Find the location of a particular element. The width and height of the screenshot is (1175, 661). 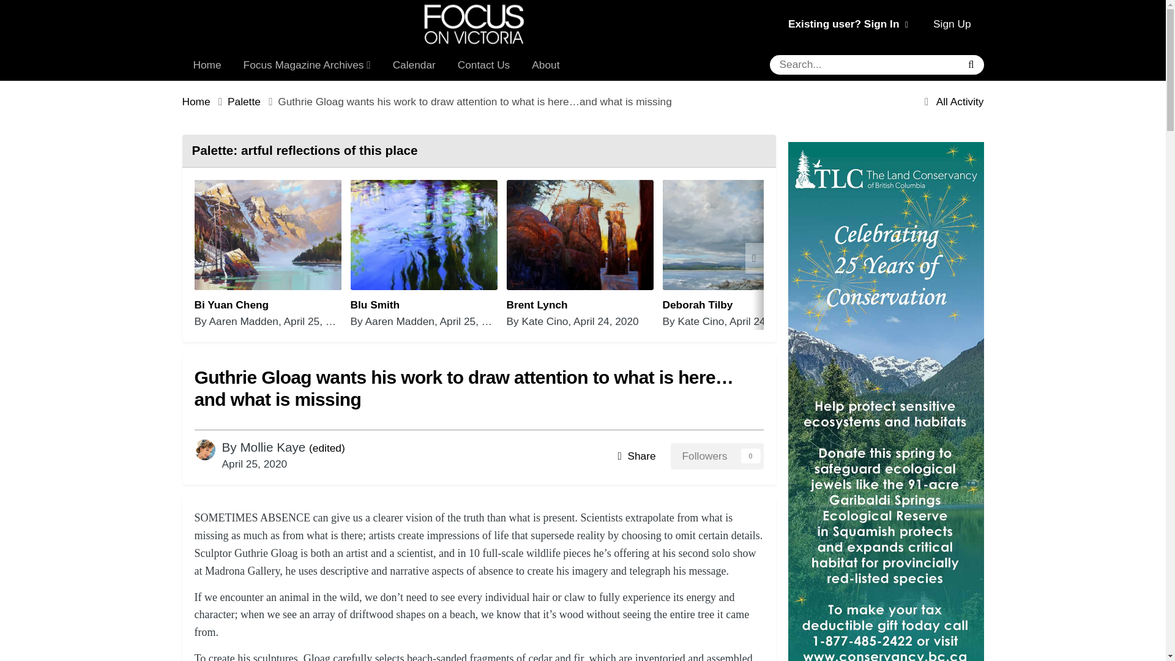

Go to Kate Cino's profile is located at coordinates (700, 321).